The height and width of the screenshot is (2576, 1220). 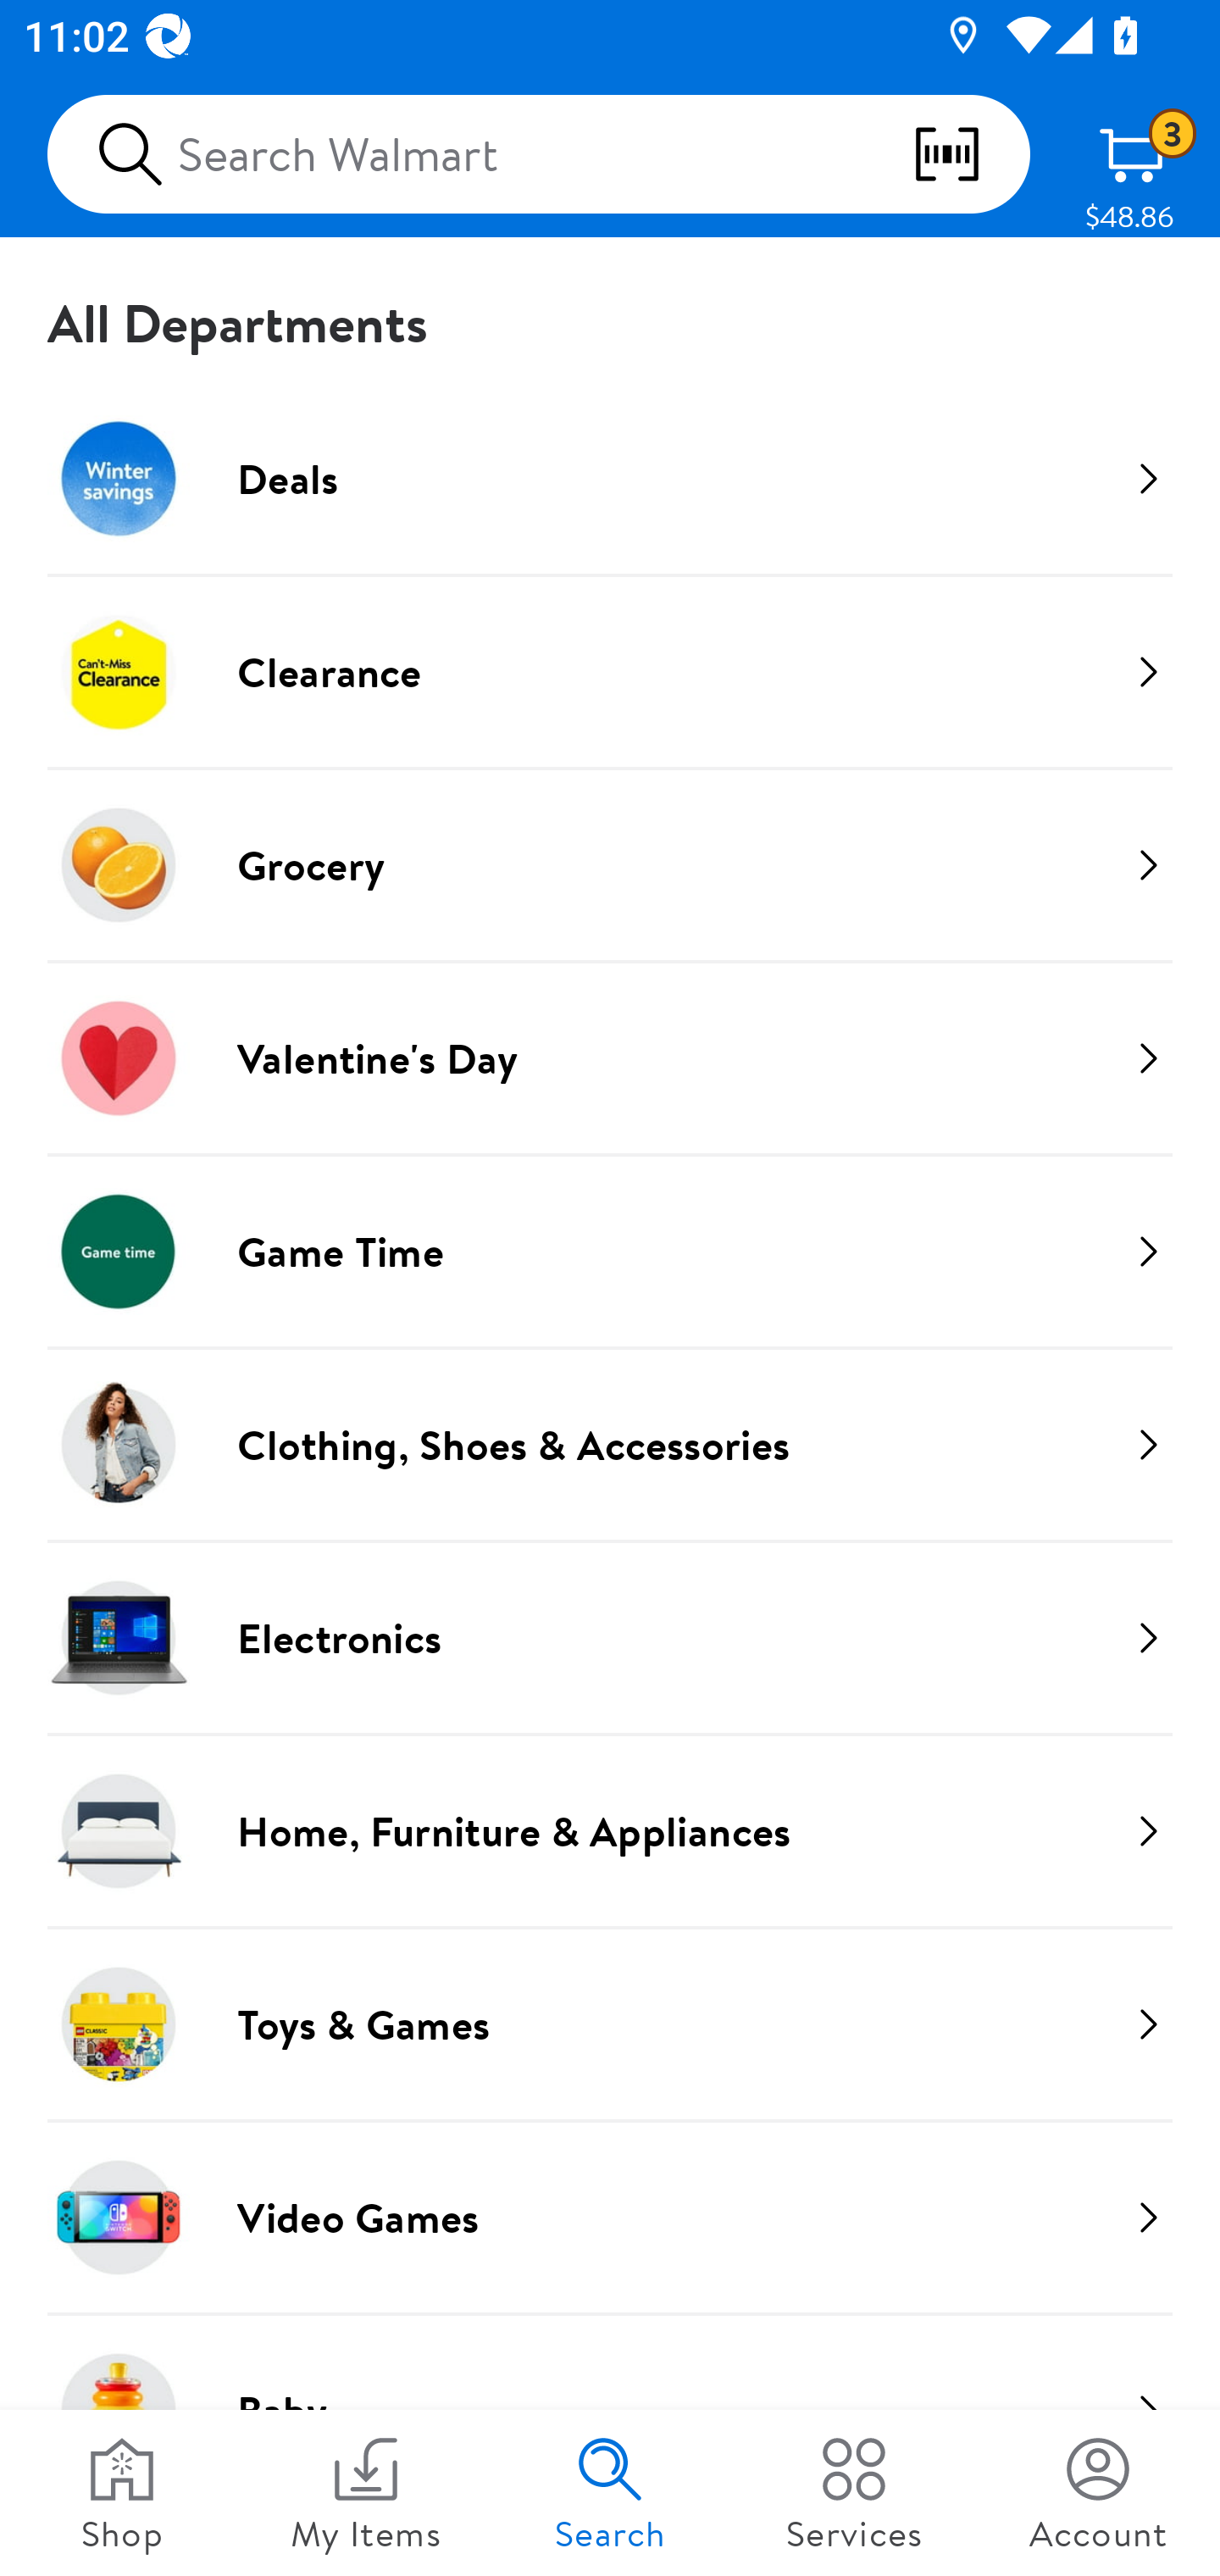 I want to click on Services, so click(x=854, y=2493).